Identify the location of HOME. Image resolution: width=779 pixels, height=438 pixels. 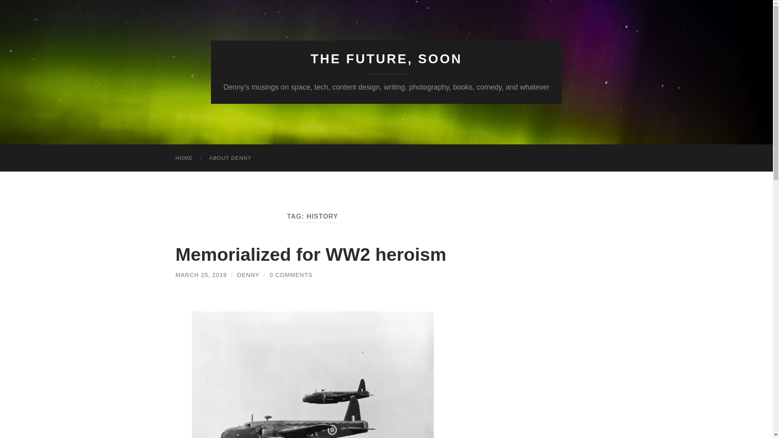
(184, 158).